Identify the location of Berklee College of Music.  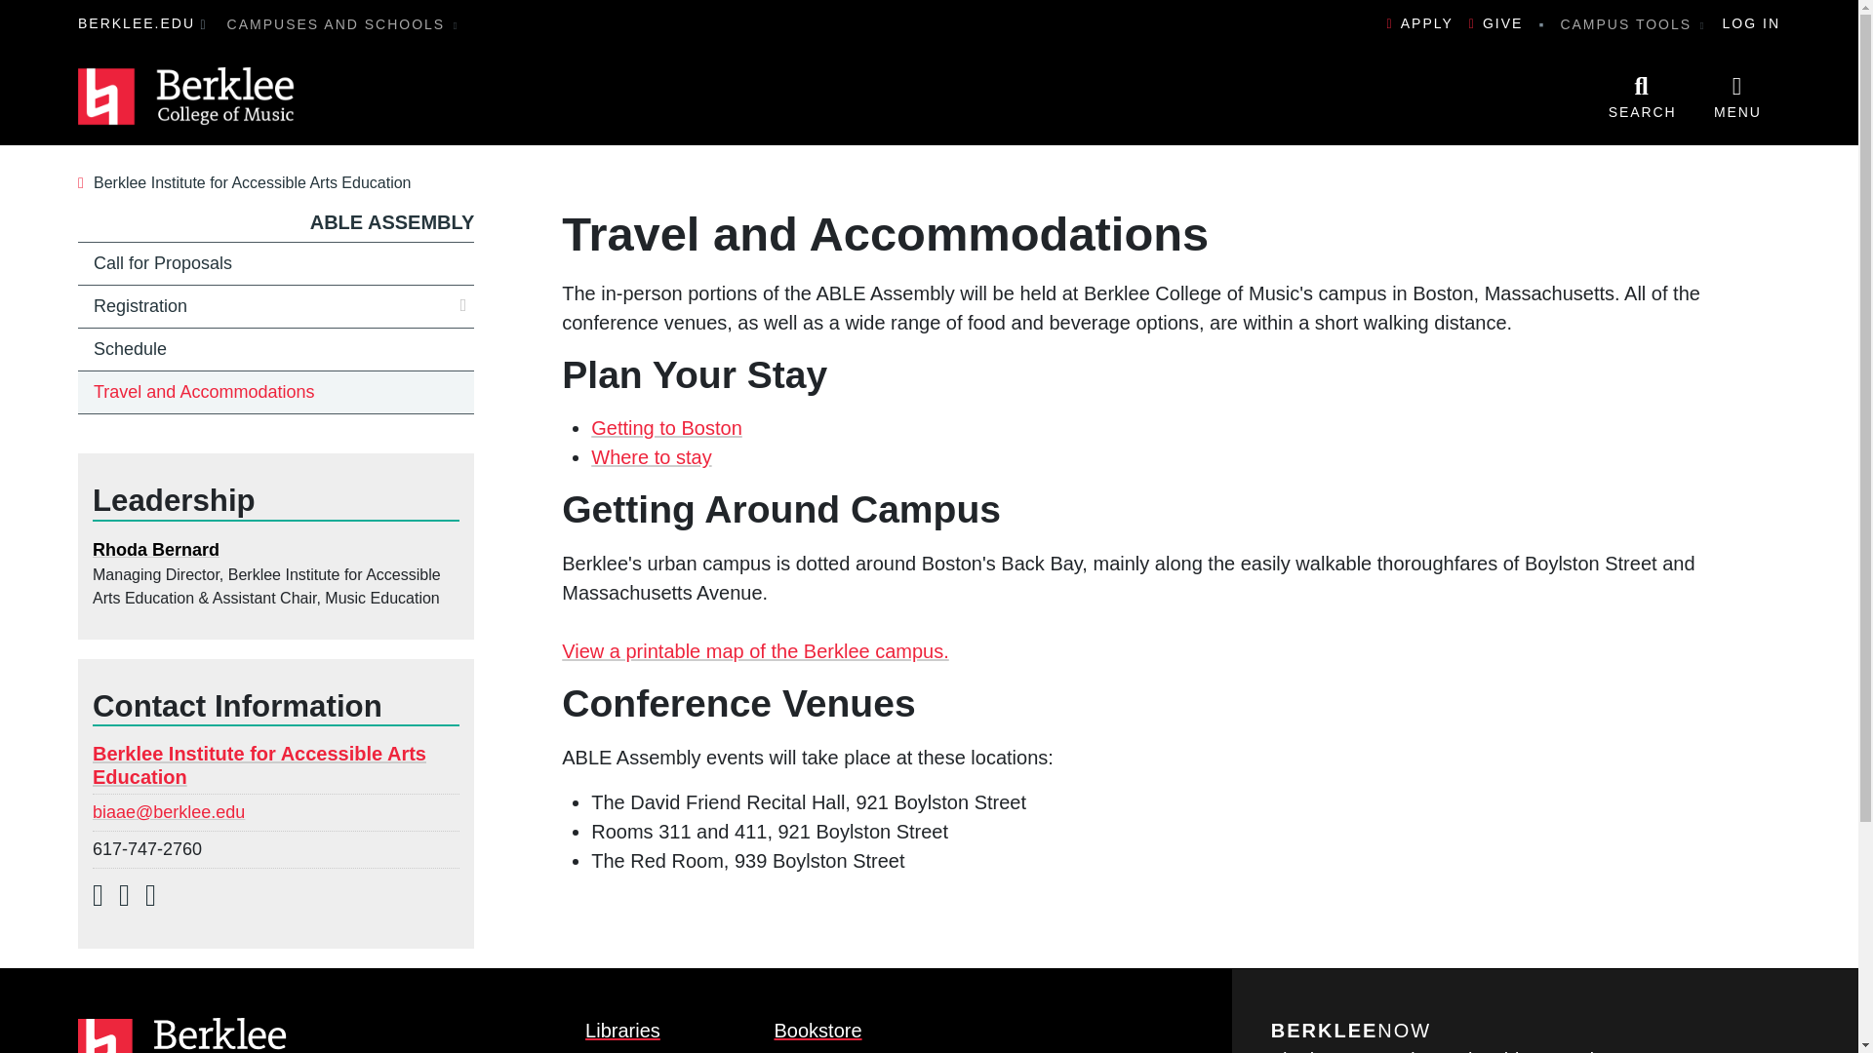
(187, 97).